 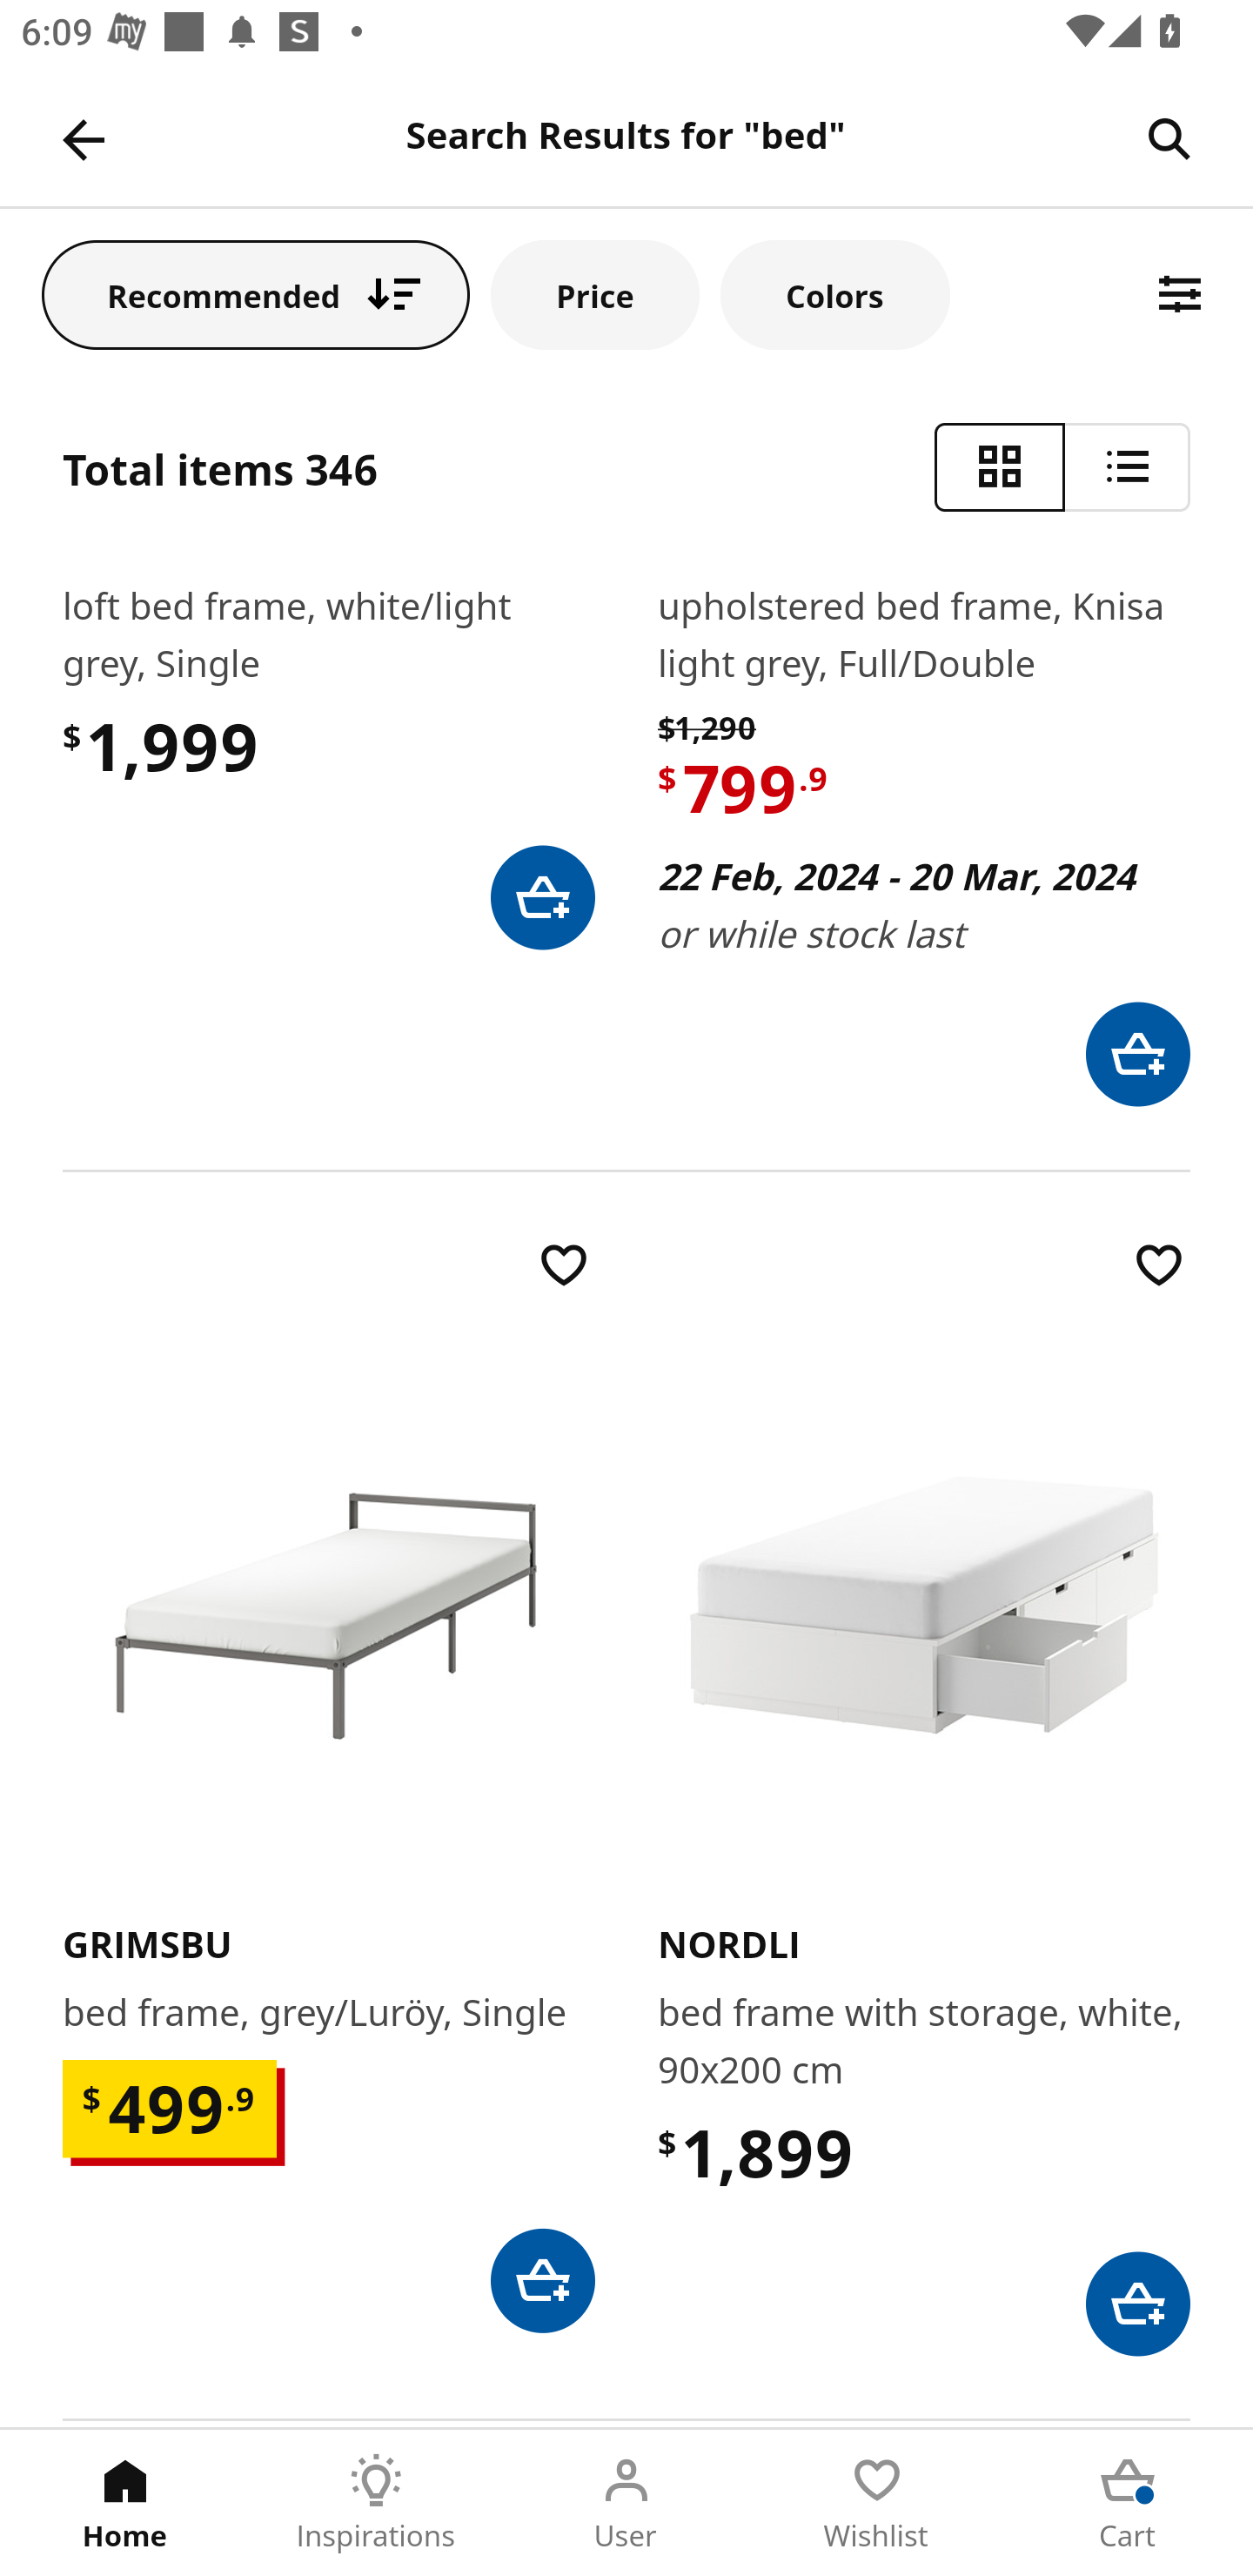 I want to click on Wishlist
Tab 4 of 5, so click(x=877, y=2503).